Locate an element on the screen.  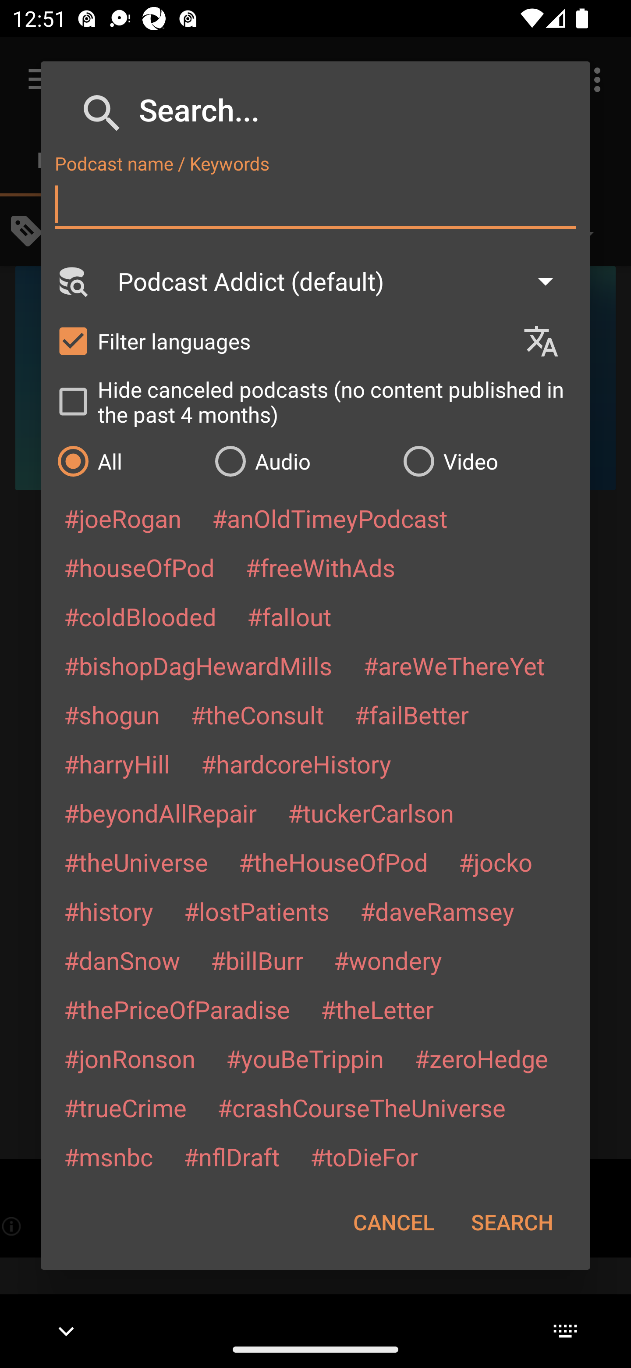
Podcast name / Keywords is located at coordinates (315, 204).